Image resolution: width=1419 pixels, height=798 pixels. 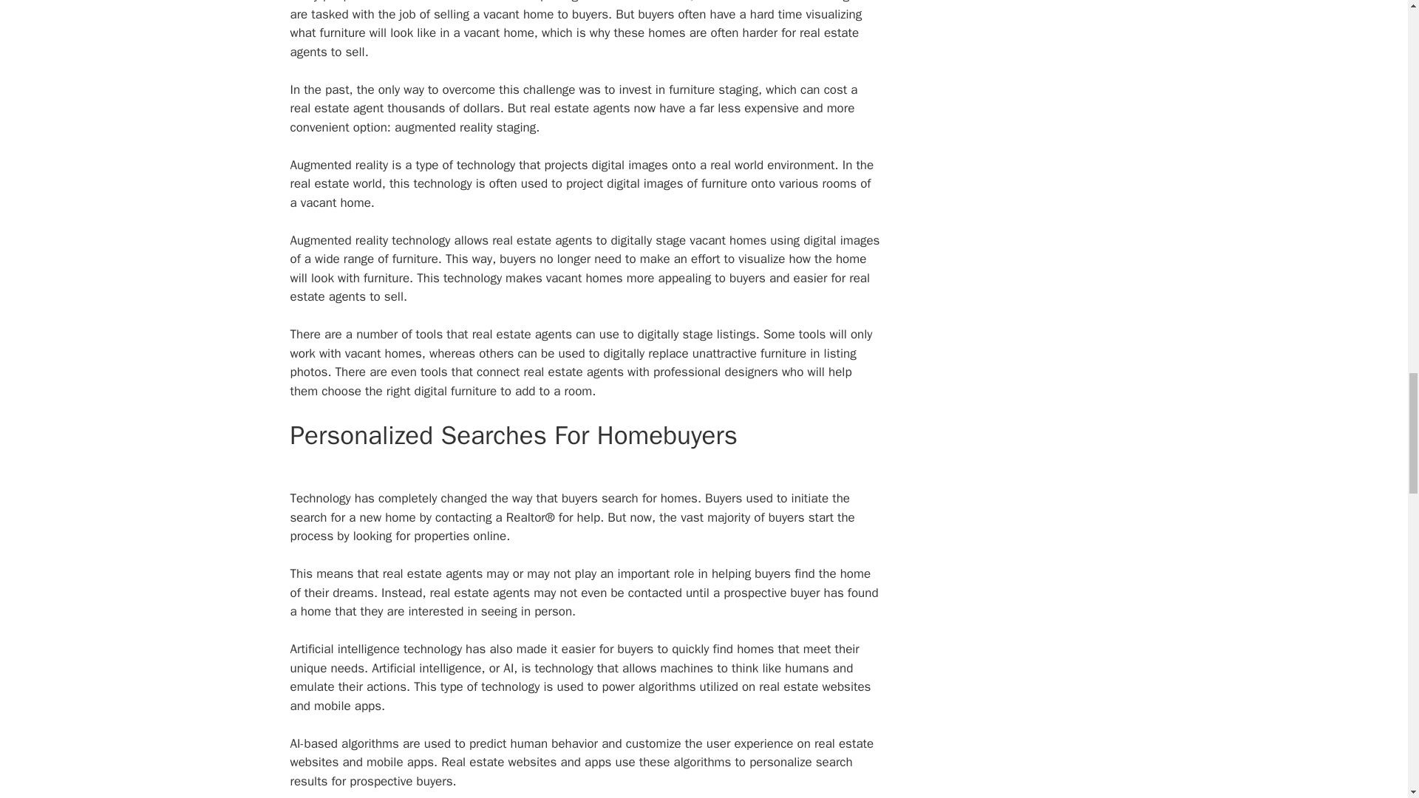 What do you see at coordinates (742, 517) in the screenshot?
I see `vast majority of buyers` at bounding box center [742, 517].